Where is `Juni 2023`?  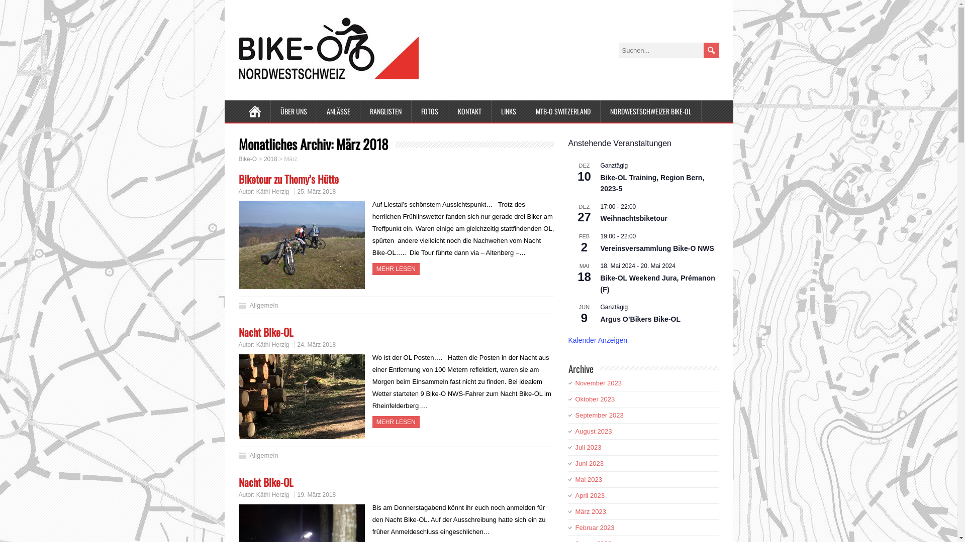 Juni 2023 is located at coordinates (589, 464).